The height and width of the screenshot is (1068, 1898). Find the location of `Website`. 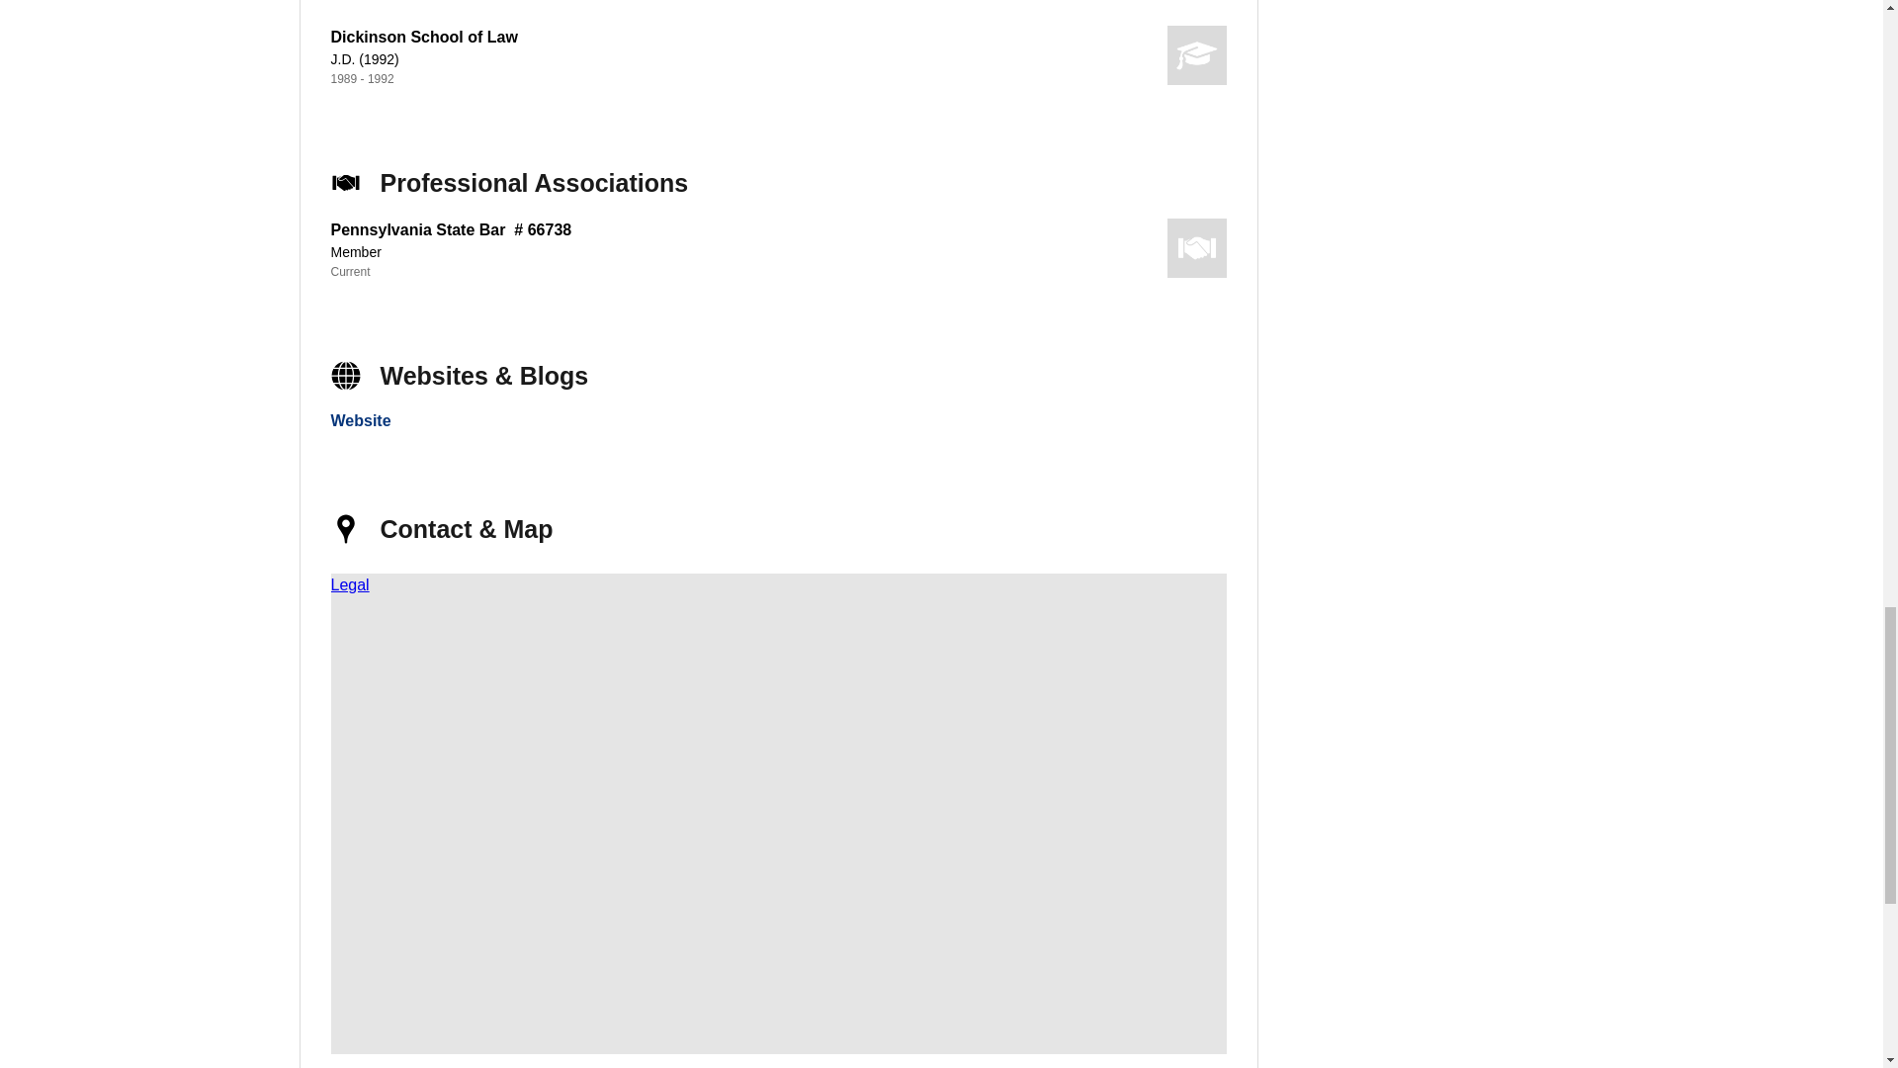

Website is located at coordinates (360, 420).